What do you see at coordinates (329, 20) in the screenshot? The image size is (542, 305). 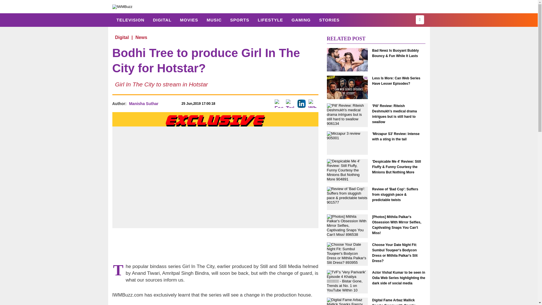 I see `Web Stories` at bounding box center [329, 20].